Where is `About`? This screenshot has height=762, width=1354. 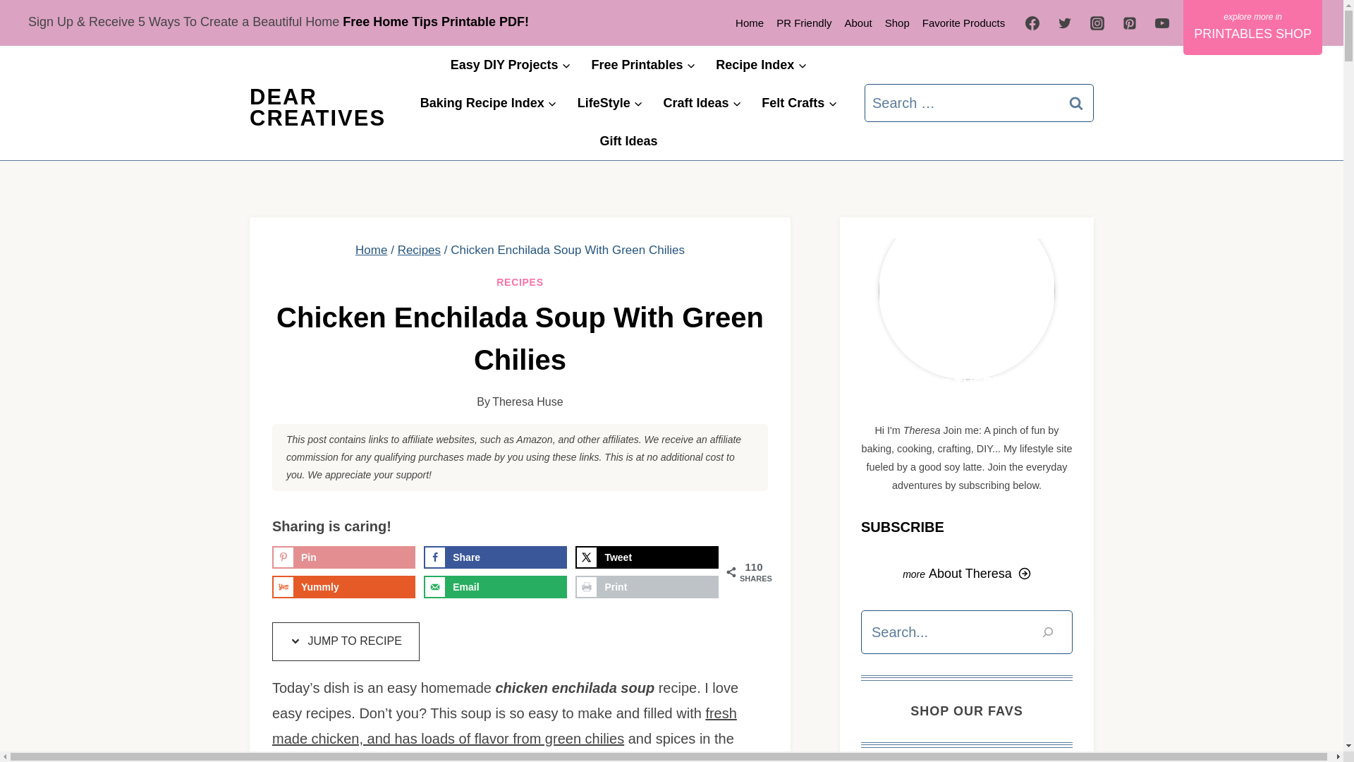
About is located at coordinates (858, 23).